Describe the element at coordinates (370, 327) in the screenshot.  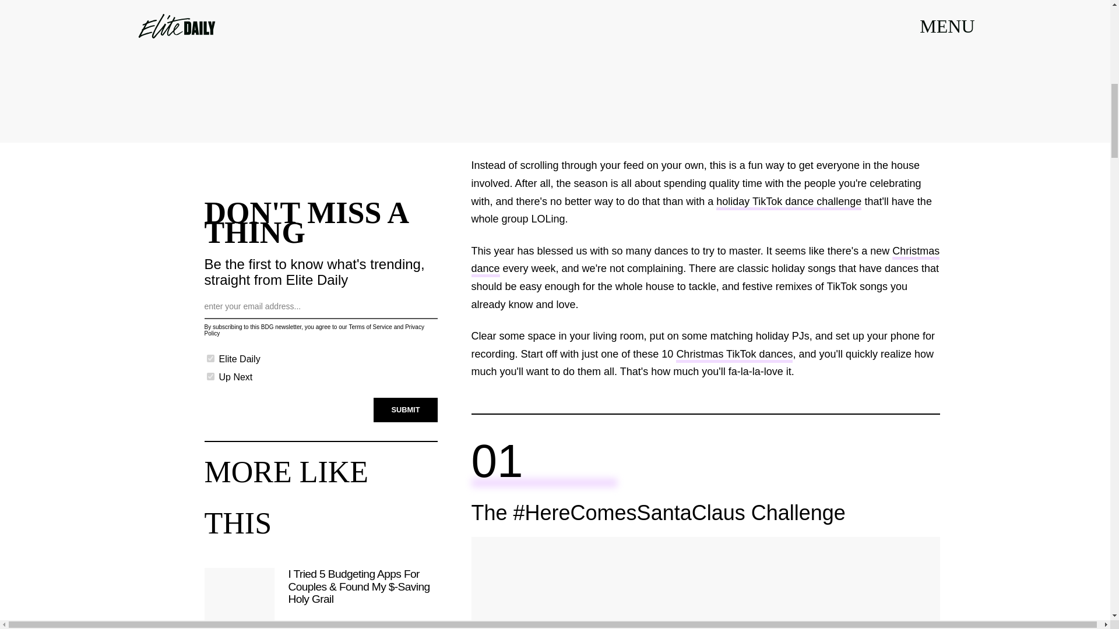
I see `Terms of Service` at that location.